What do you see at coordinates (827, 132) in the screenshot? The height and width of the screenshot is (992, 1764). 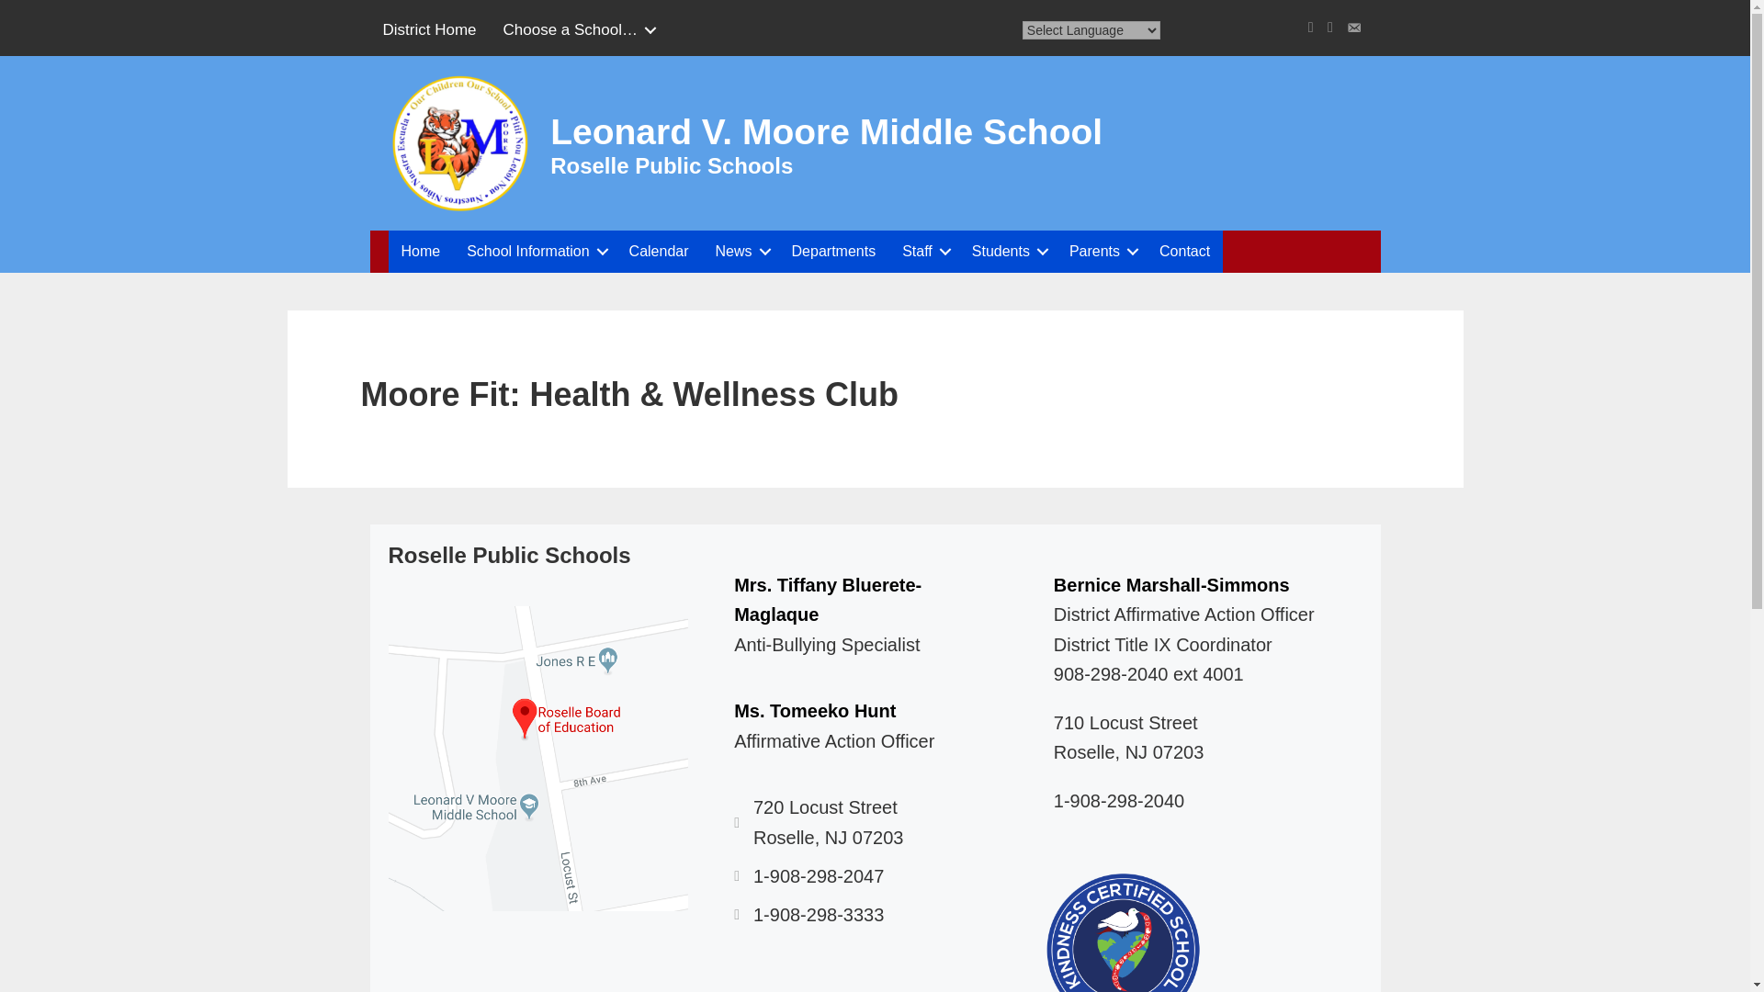 I see `Leonard V. Moore Middle School` at bounding box center [827, 132].